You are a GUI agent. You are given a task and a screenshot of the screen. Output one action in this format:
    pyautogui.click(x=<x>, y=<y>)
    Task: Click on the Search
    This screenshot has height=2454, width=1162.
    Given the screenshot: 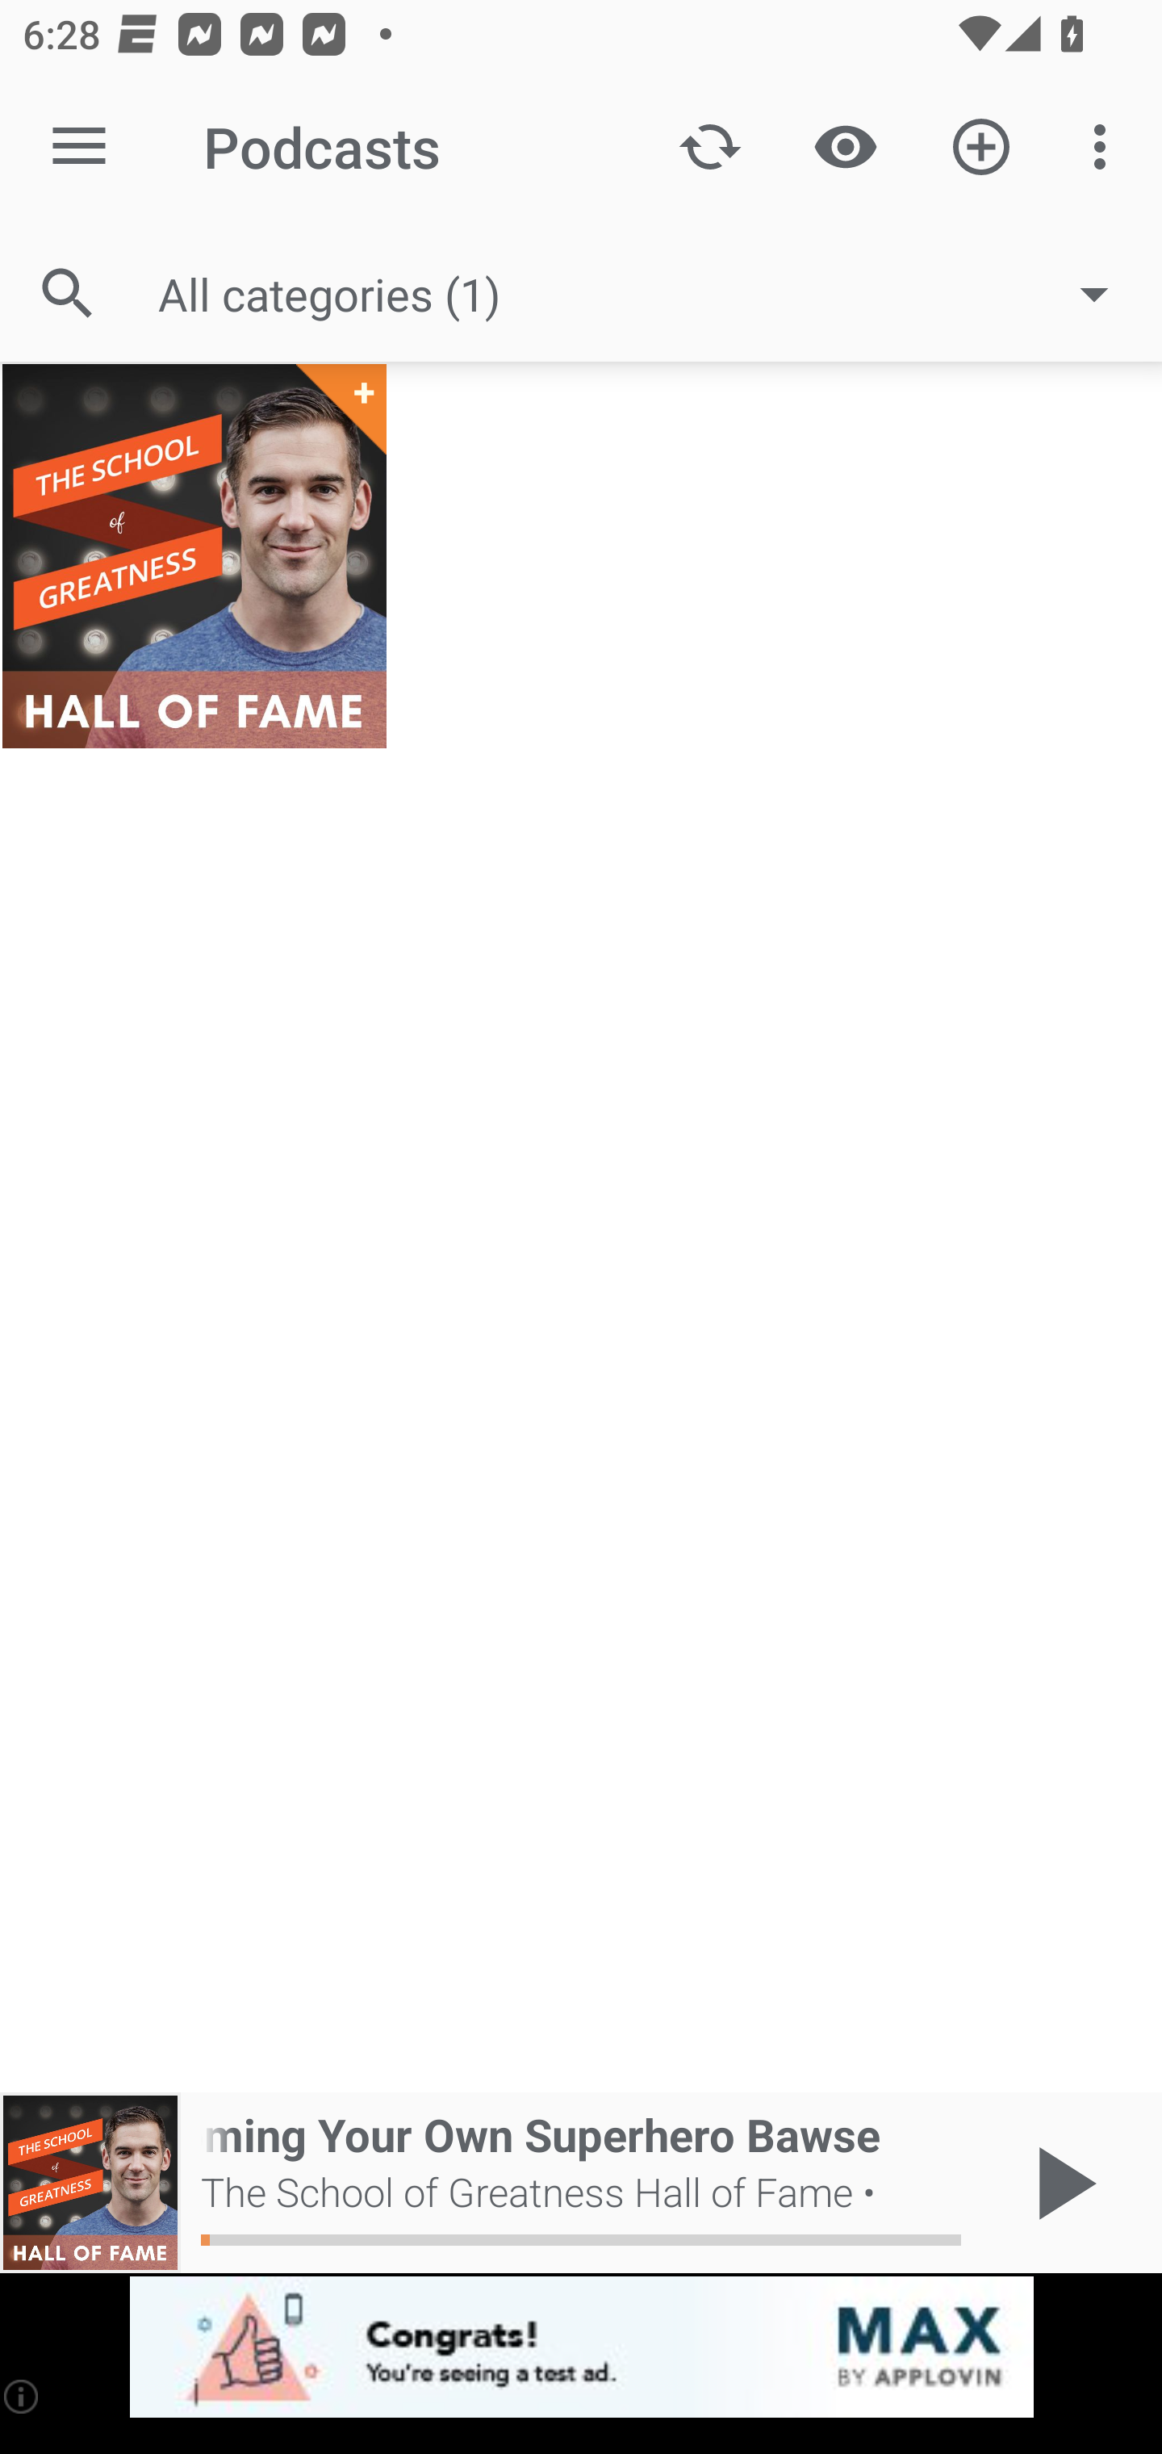 What is the action you would take?
    pyautogui.click(x=68, y=292)
    